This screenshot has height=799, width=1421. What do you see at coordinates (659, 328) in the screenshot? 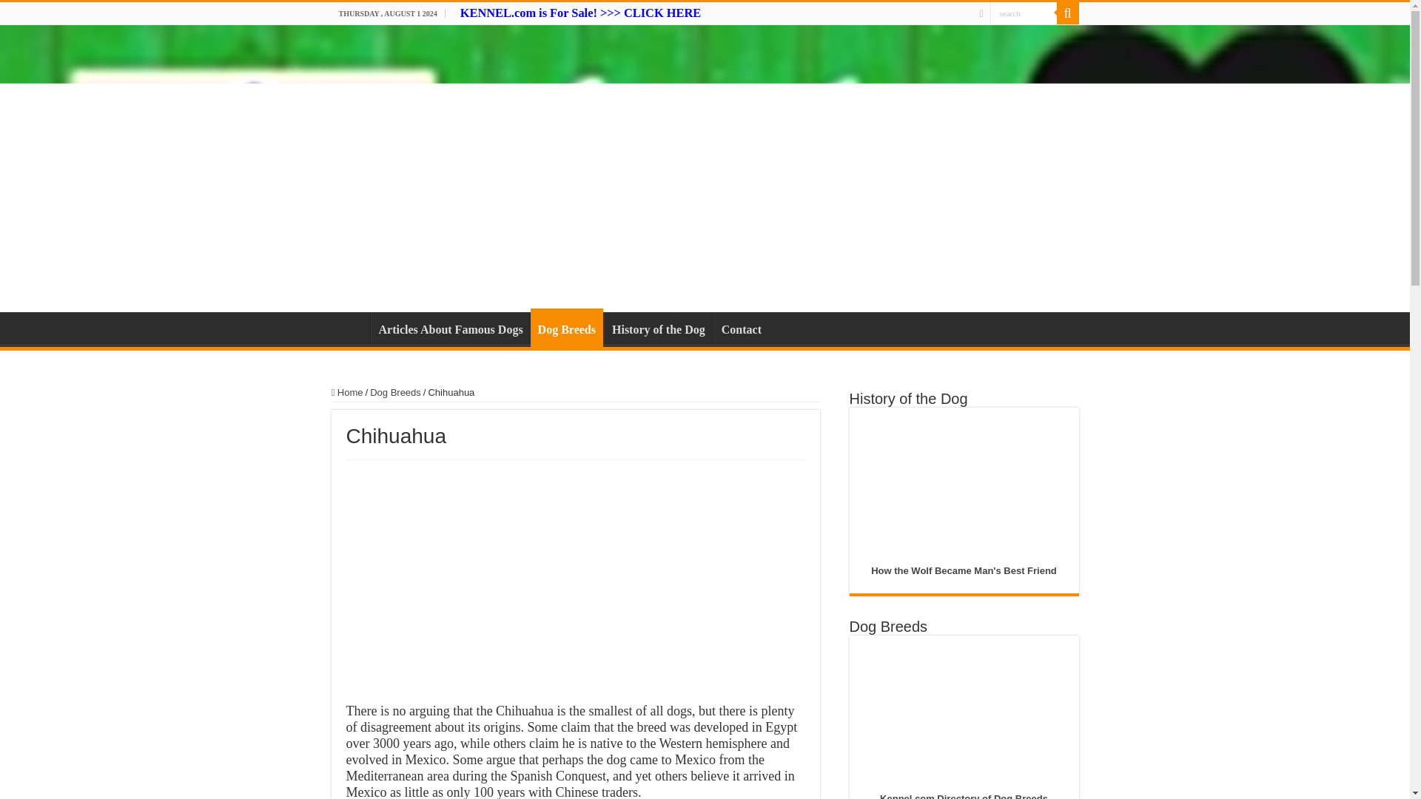
I see `History of the Dog` at bounding box center [659, 328].